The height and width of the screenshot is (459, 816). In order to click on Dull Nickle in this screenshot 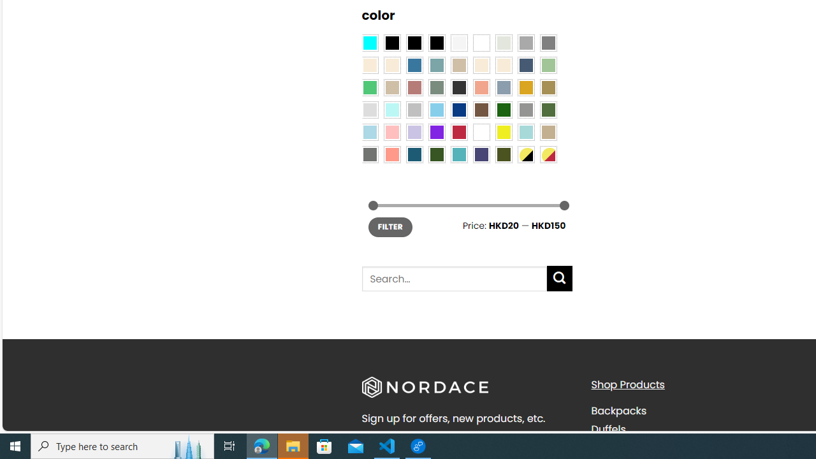, I will do `click(370, 154)`.